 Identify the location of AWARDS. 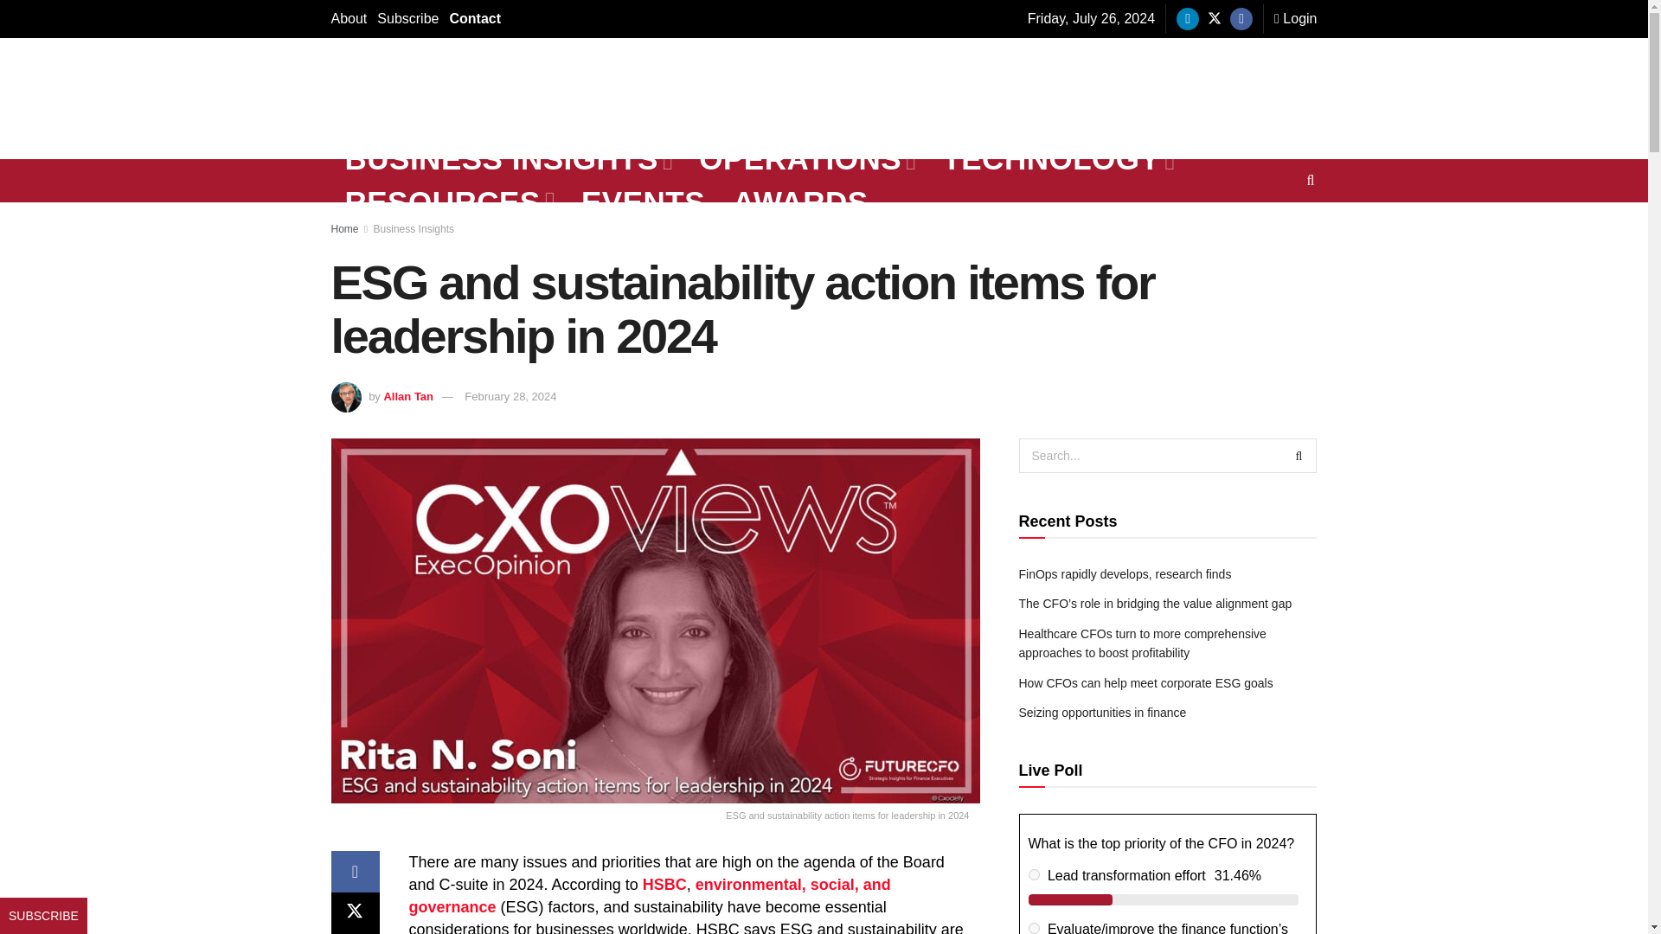
(800, 202).